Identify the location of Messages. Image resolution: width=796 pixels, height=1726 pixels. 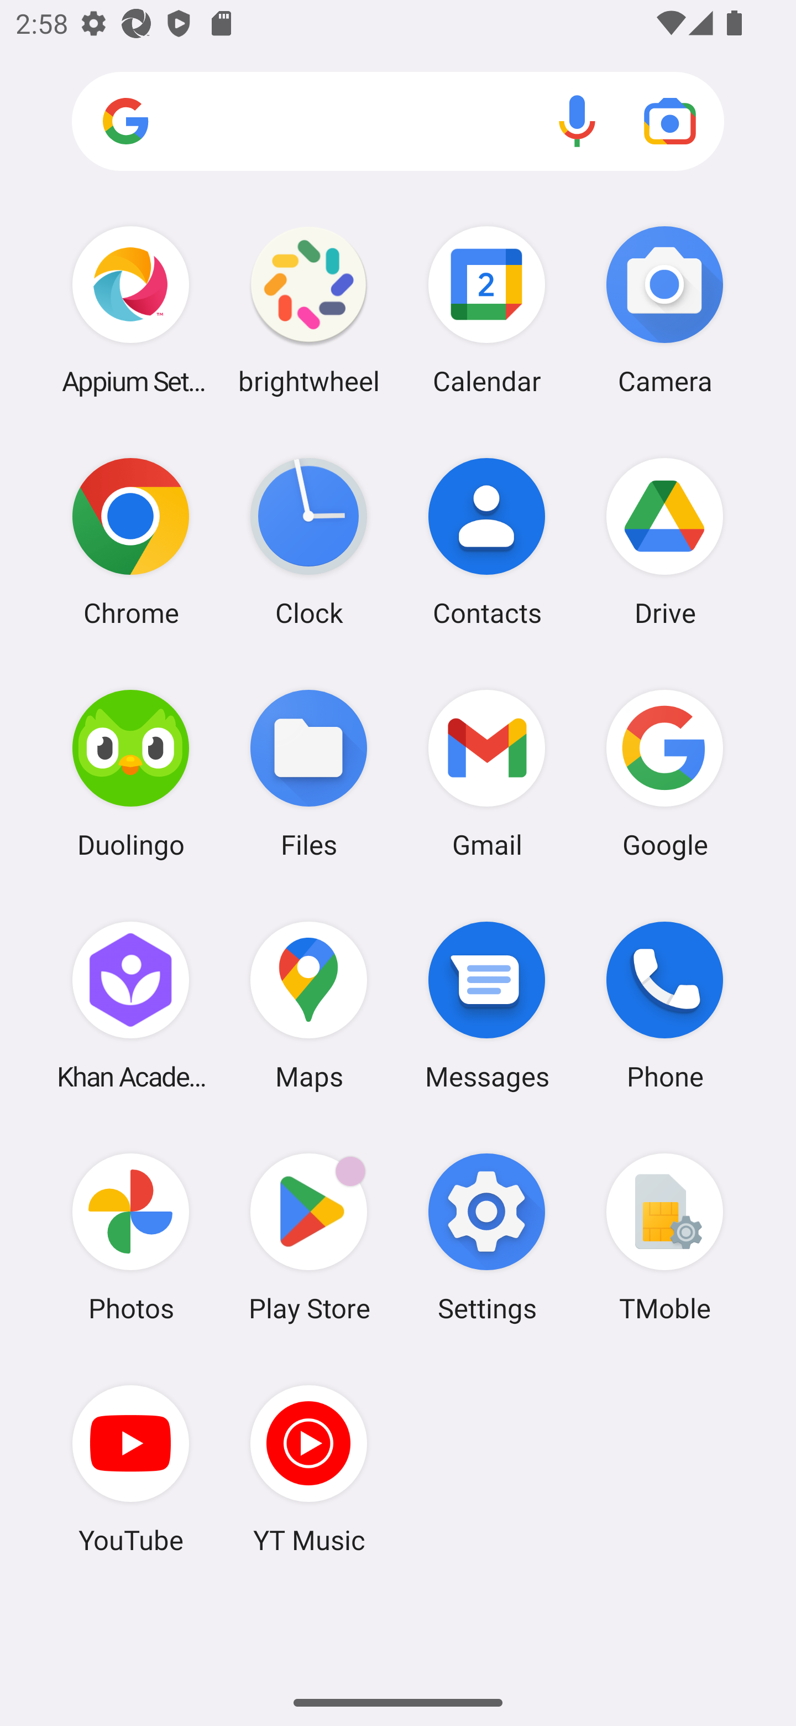
(487, 1005).